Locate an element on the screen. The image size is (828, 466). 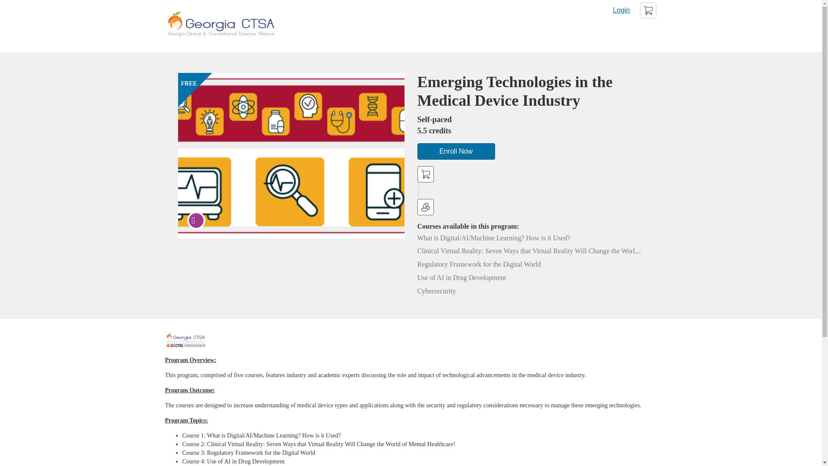
Log in to Emory Nursing Experience is located at coordinates (621, 10).